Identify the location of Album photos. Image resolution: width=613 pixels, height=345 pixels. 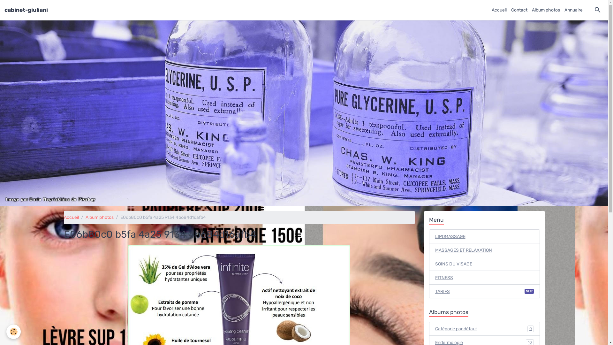
(100, 217).